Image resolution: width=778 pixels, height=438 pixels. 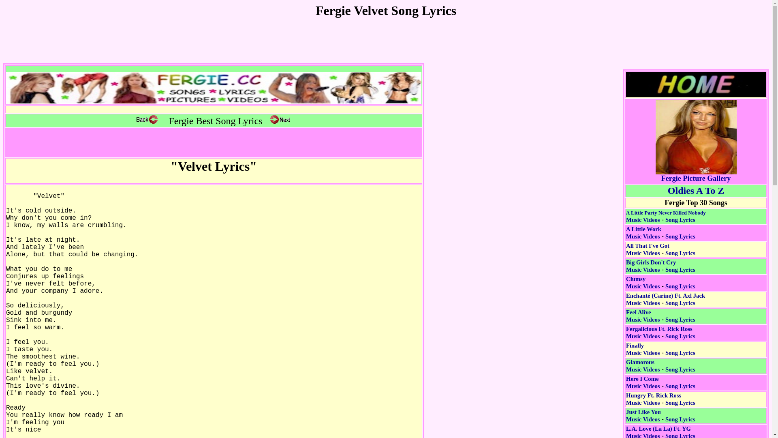 I want to click on Song Lyrics, so click(x=680, y=403).